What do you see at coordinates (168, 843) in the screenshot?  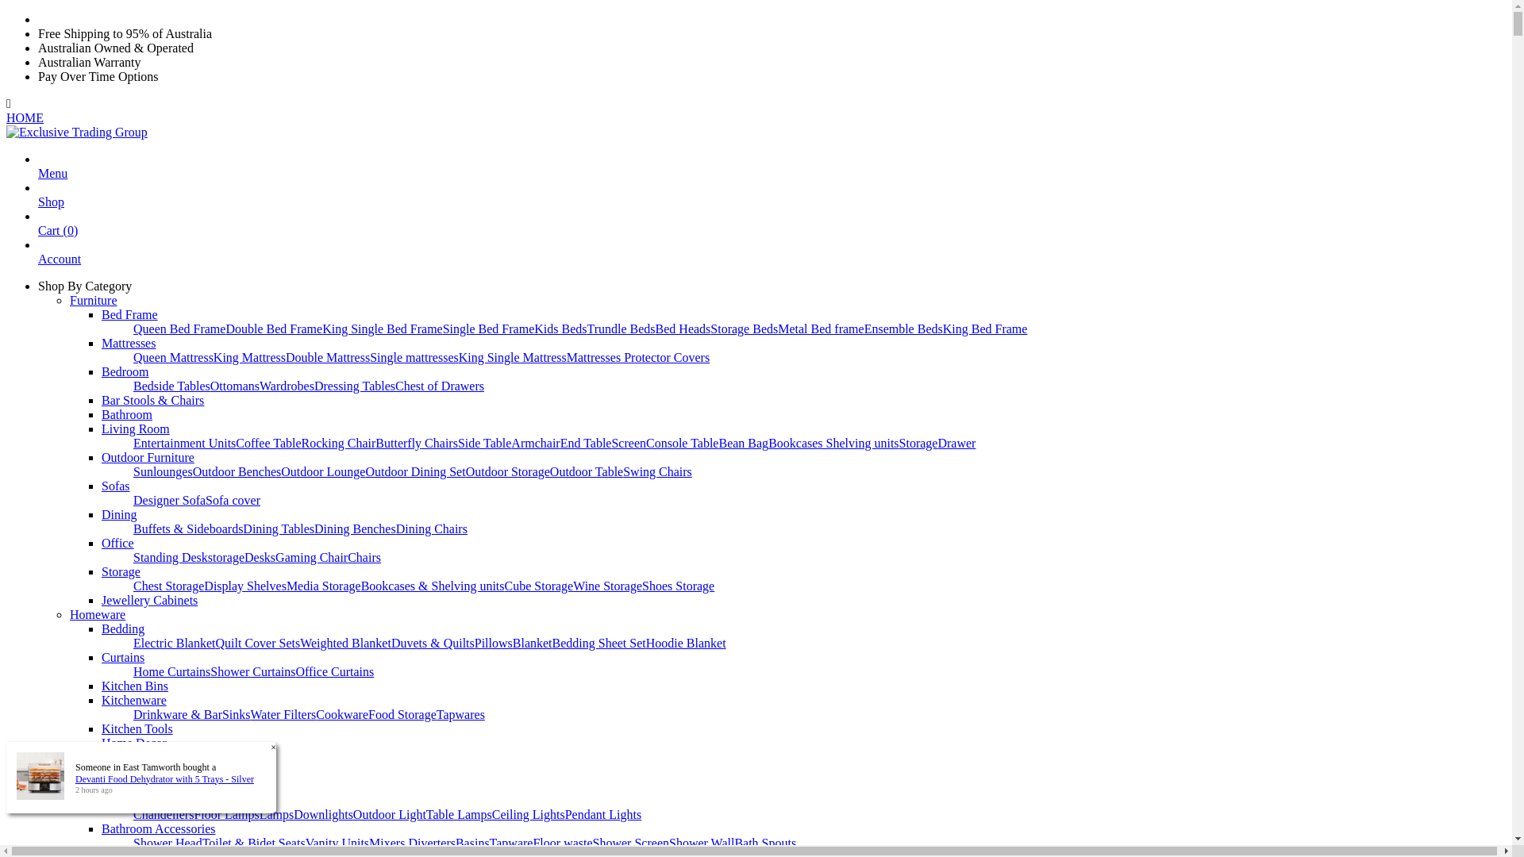 I see `Shower Head` at bounding box center [168, 843].